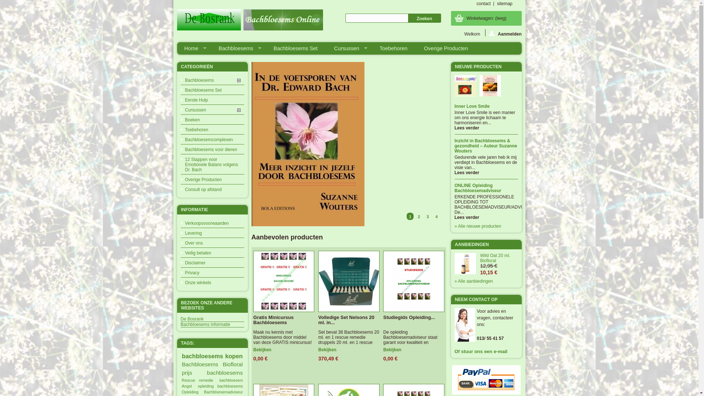  What do you see at coordinates (484, 4) in the screenshot?
I see `contact` at bounding box center [484, 4].